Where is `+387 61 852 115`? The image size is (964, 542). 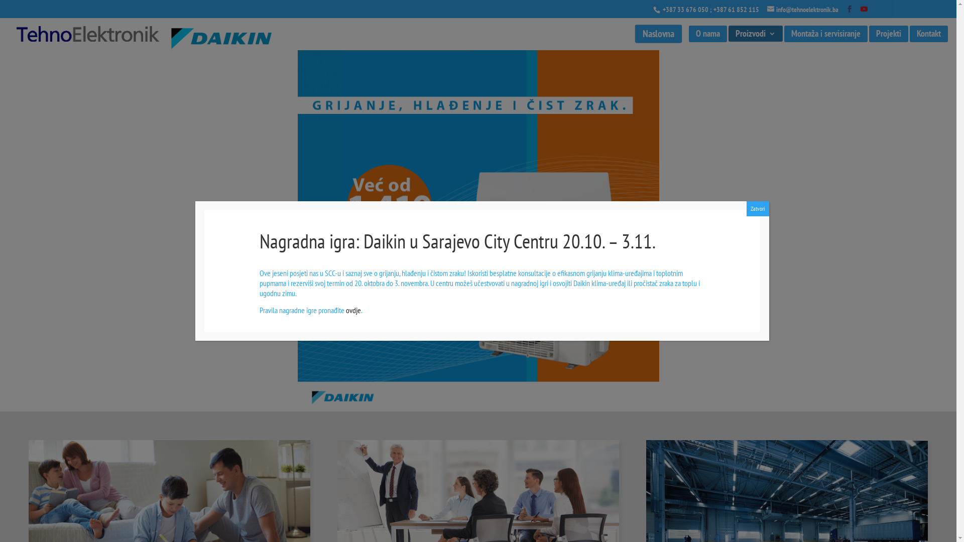 +387 61 852 115 is located at coordinates (736, 10).